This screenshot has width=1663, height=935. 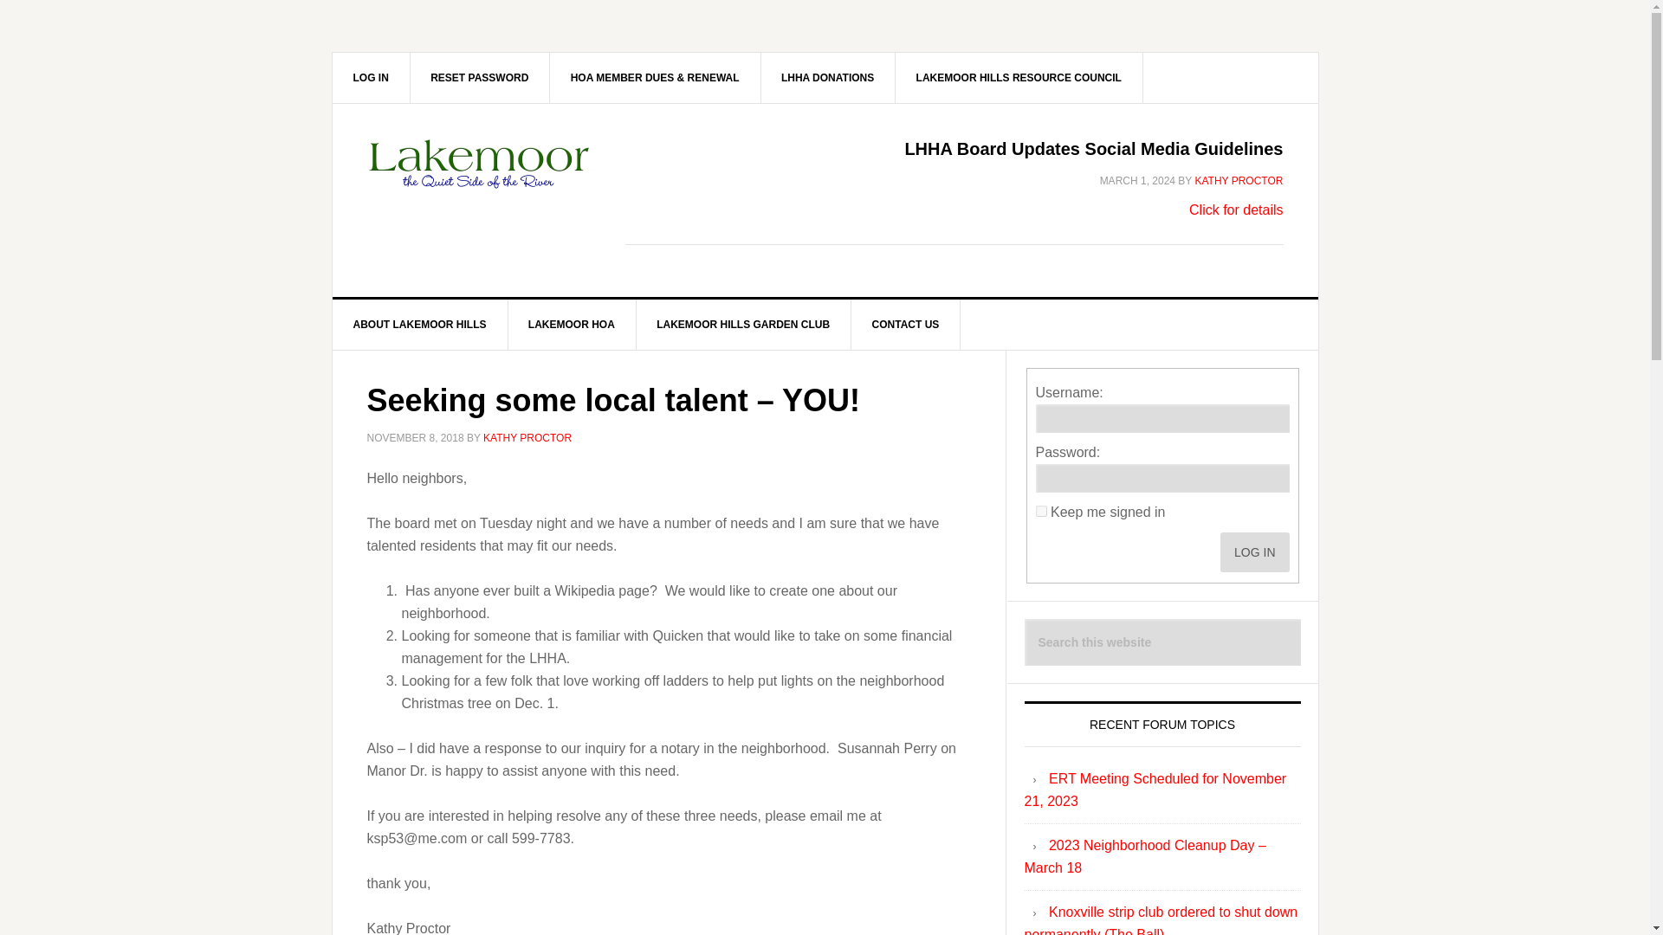 I want to click on LAKEMOOR HILLS, so click(x=480, y=177).